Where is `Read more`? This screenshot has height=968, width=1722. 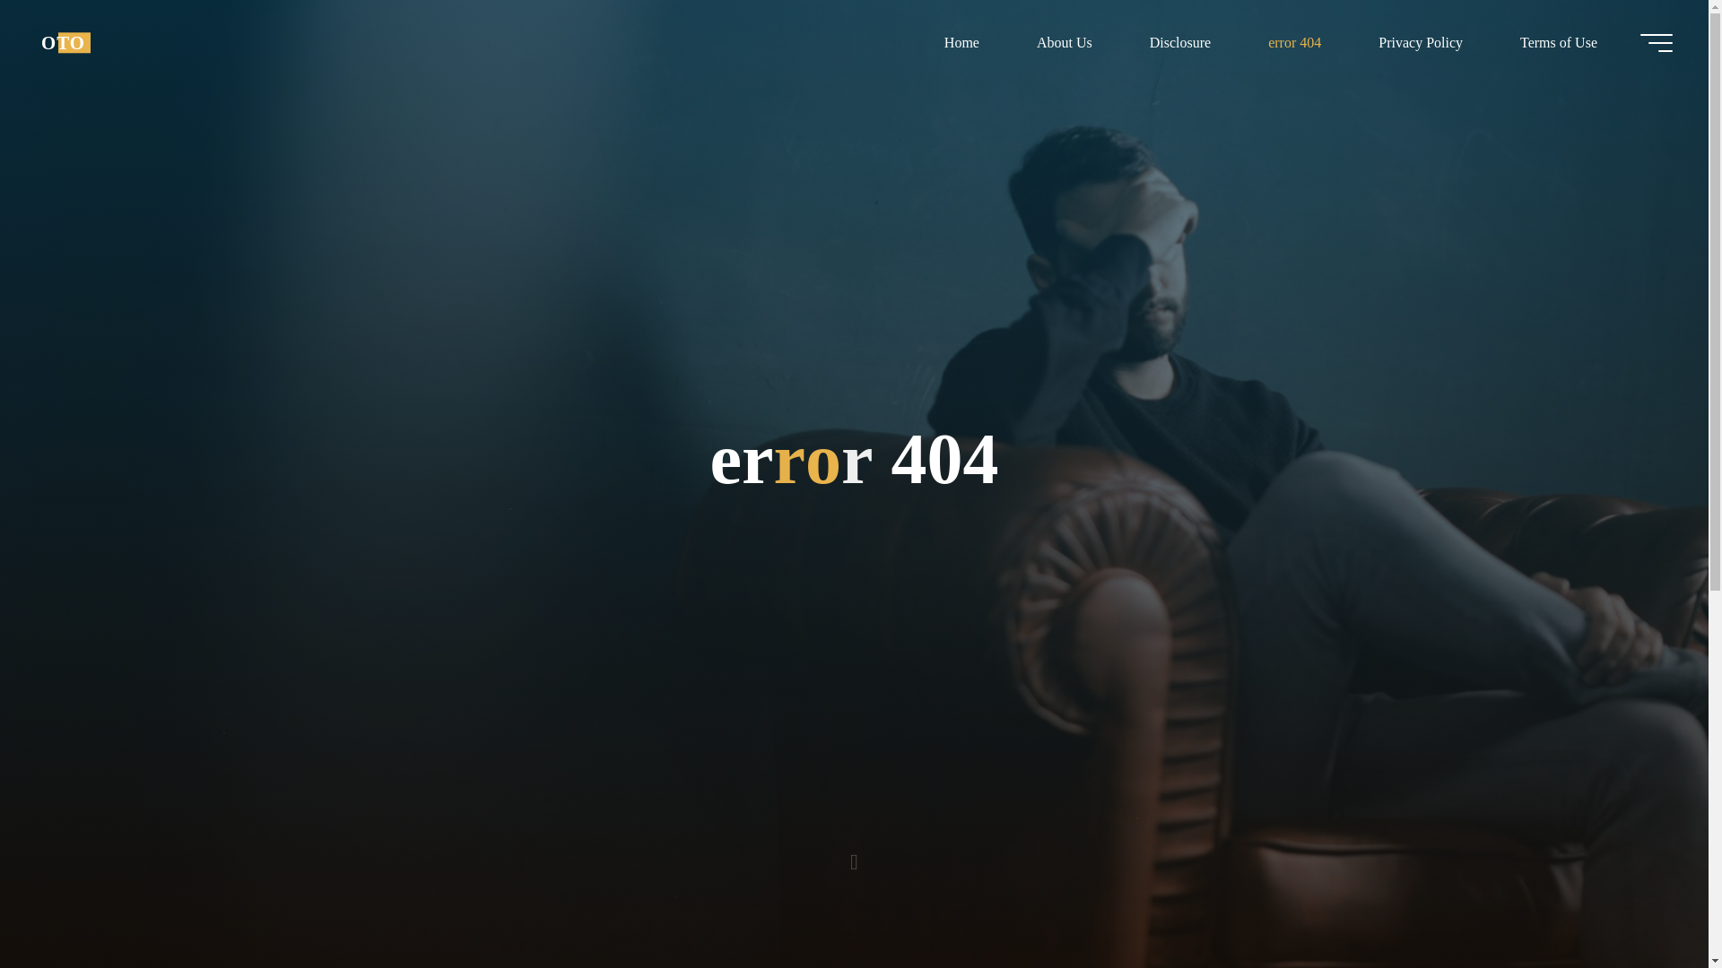 Read more is located at coordinates (854, 856).